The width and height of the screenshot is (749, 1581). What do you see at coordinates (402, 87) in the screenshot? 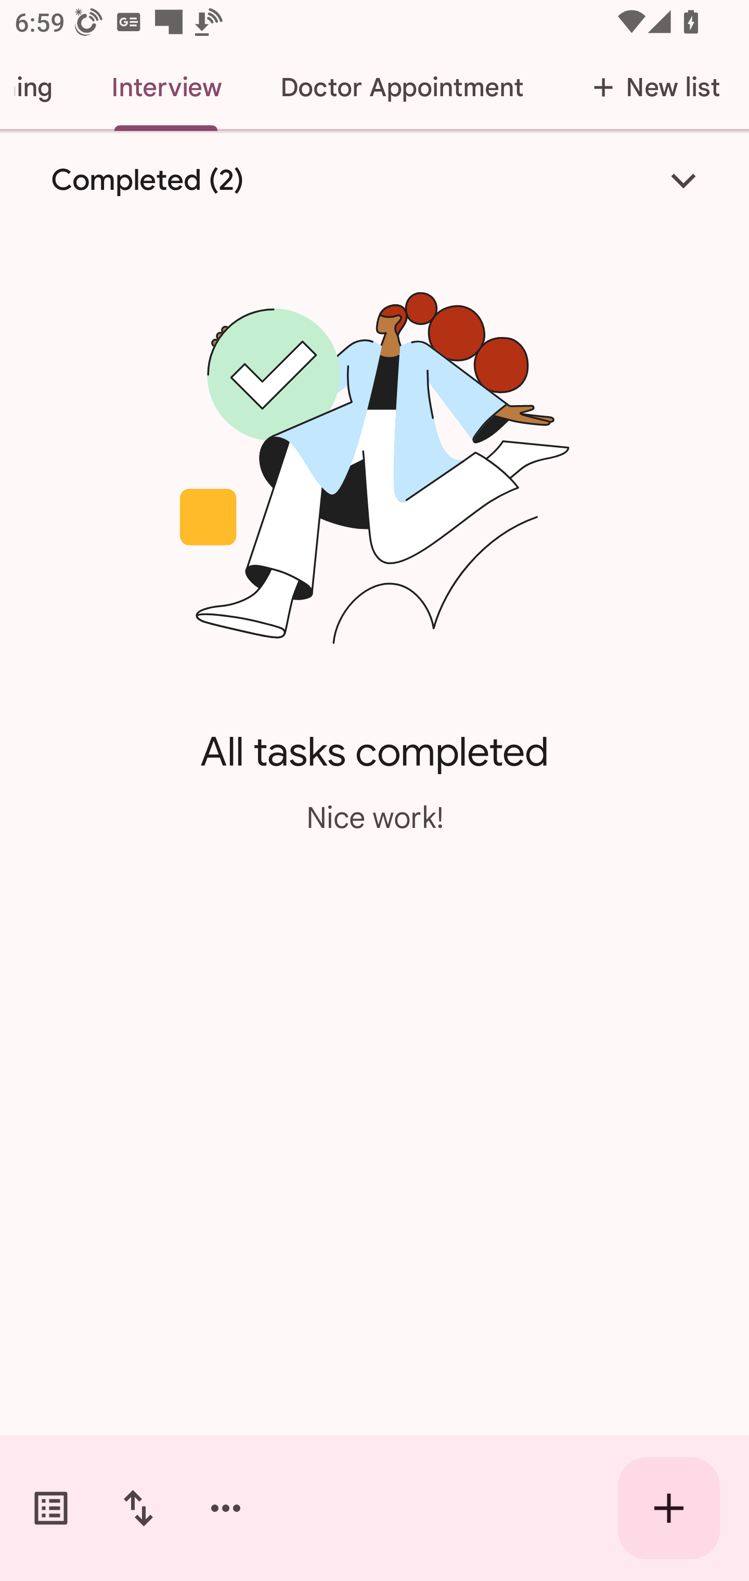
I see `Doctor Appointment` at bounding box center [402, 87].